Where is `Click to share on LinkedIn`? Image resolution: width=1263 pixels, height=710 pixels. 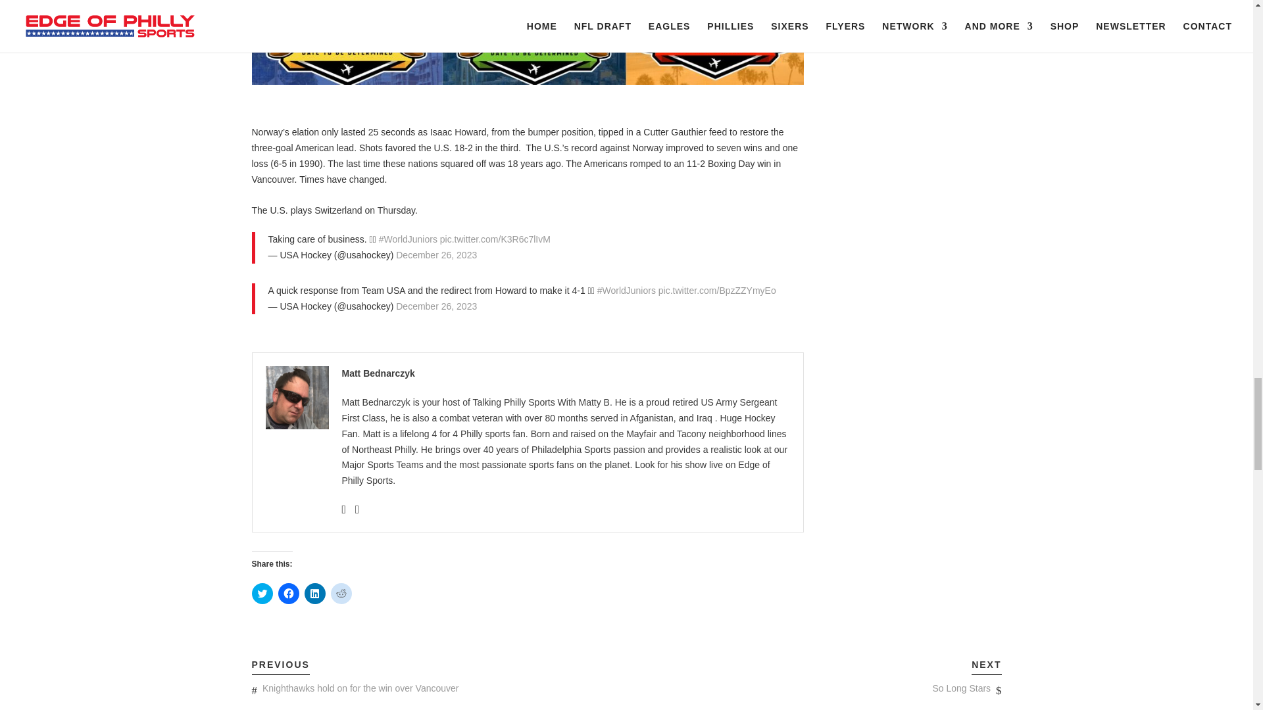
Click to share on LinkedIn is located at coordinates (314, 593).